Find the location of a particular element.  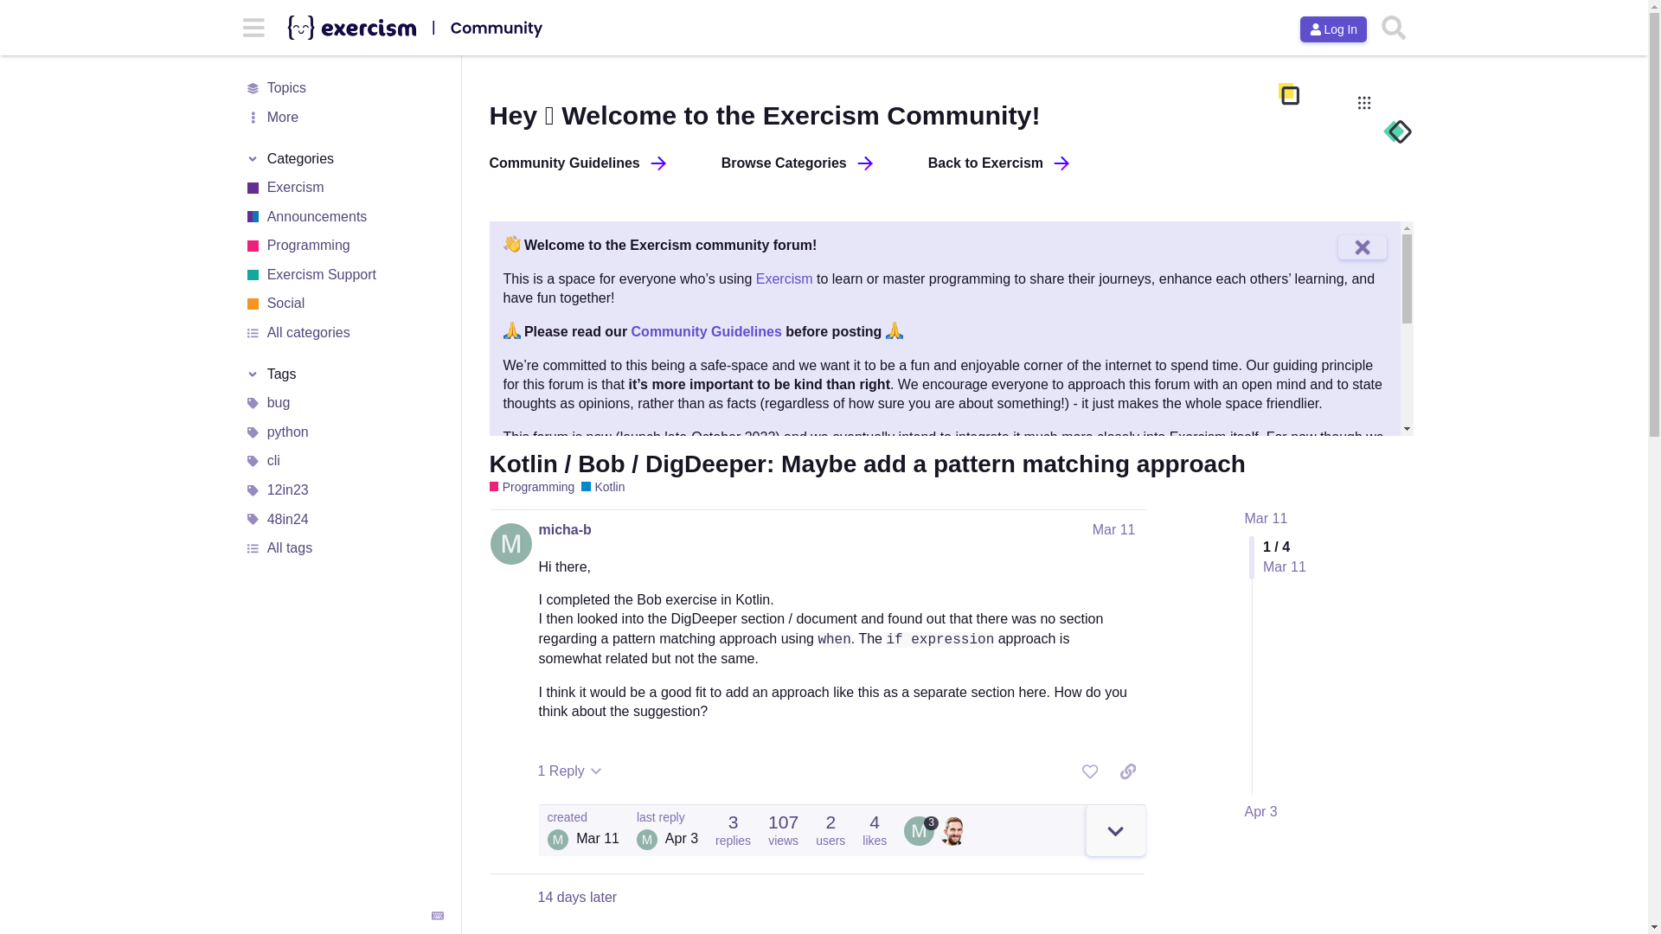

Sidebar is located at coordinates (253, 26).